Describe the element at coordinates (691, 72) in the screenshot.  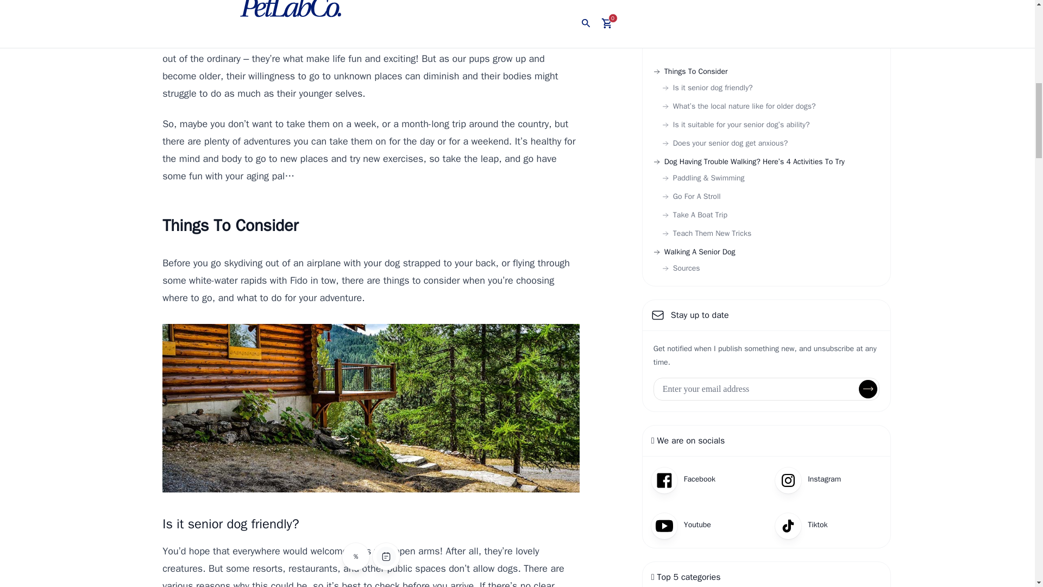
I see `Things To Consider` at that location.